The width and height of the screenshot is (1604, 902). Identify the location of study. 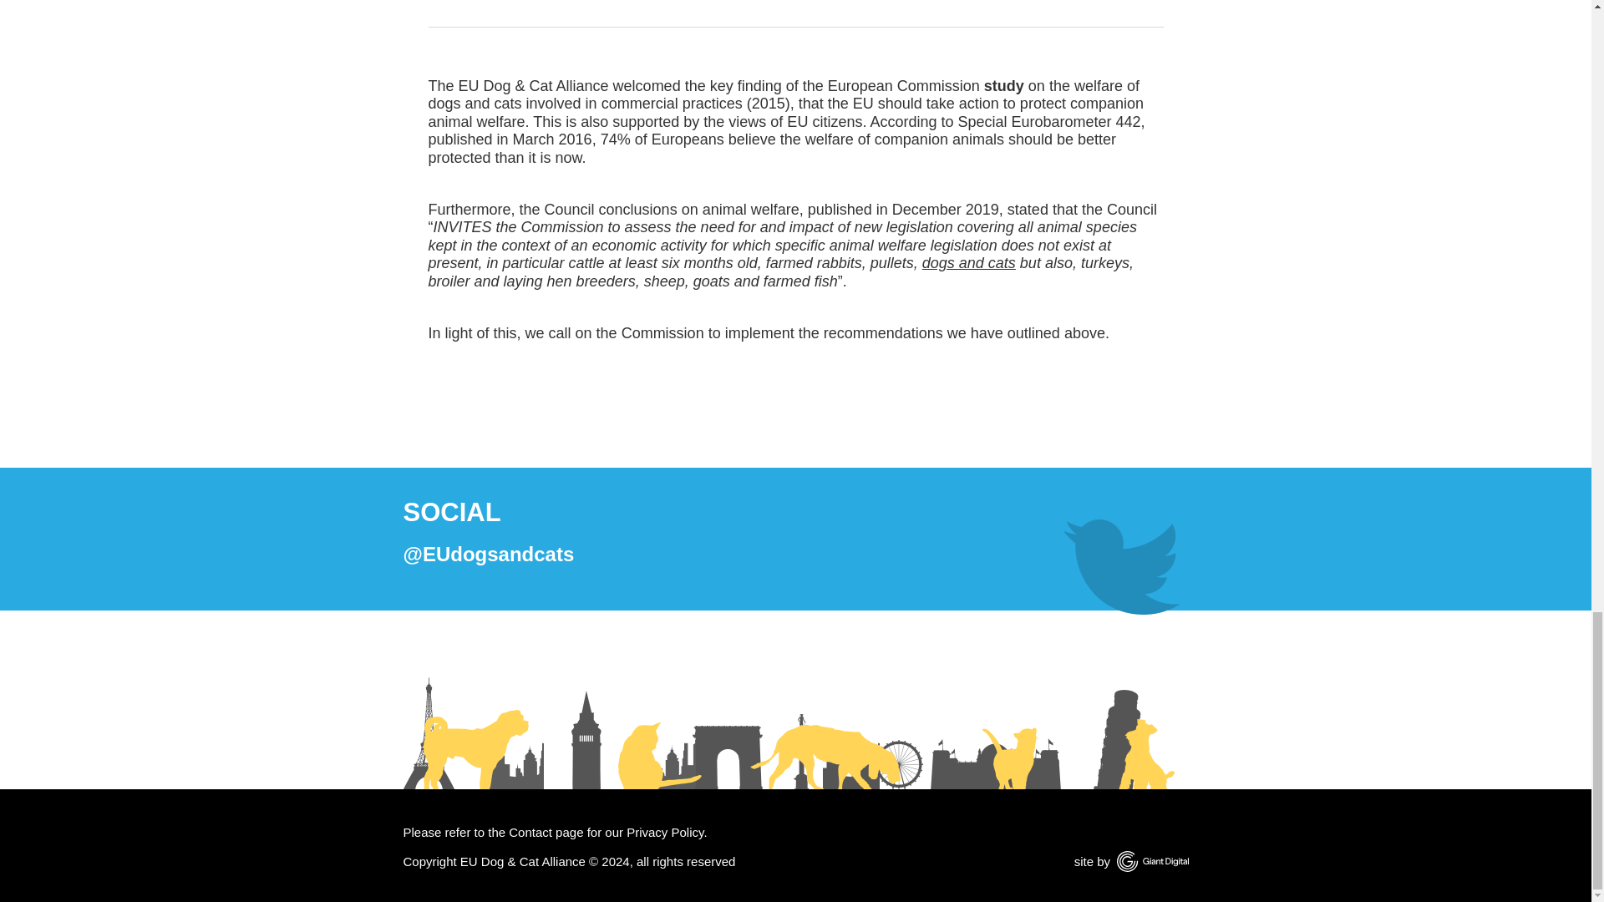
(1004, 85).